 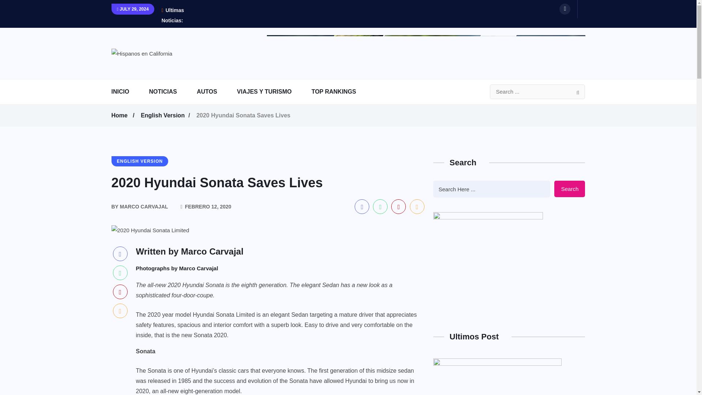 I want to click on ENGLISH VERSION, so click(x=140, y=161).